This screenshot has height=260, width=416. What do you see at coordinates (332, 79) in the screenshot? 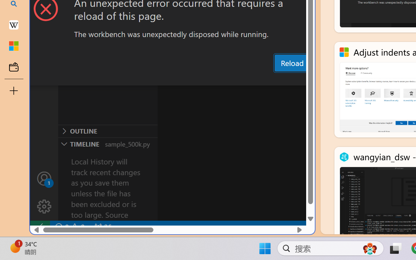
I see `Terminal (Ctrl+`)` at bounding box center [332, 79].